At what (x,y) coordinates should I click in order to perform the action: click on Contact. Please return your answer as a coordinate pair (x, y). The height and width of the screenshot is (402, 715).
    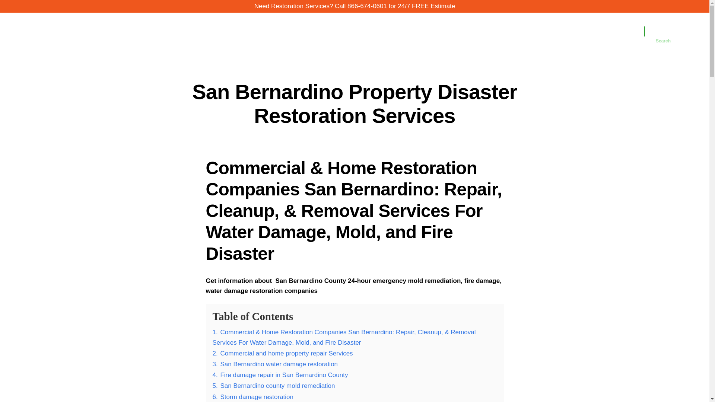
    Looking at the image, I should click on (619, 31).